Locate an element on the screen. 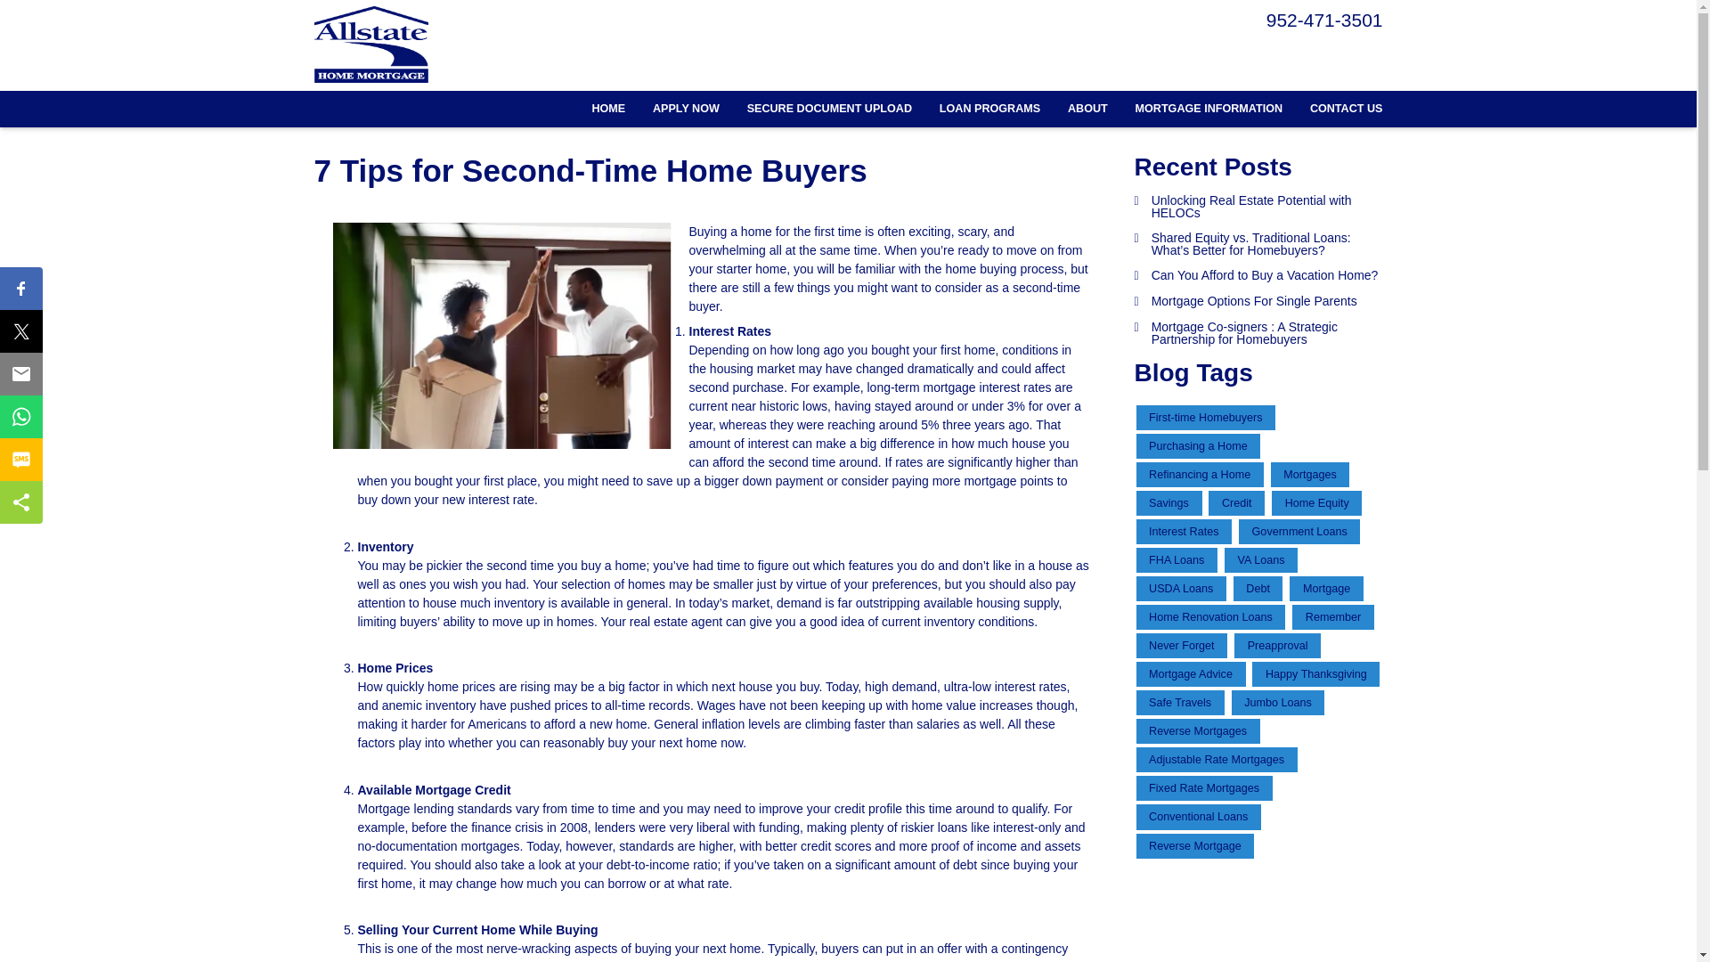 This screenshot has width=1710, height=962. Purchasing a Home is located at coordinates (1199, 446).